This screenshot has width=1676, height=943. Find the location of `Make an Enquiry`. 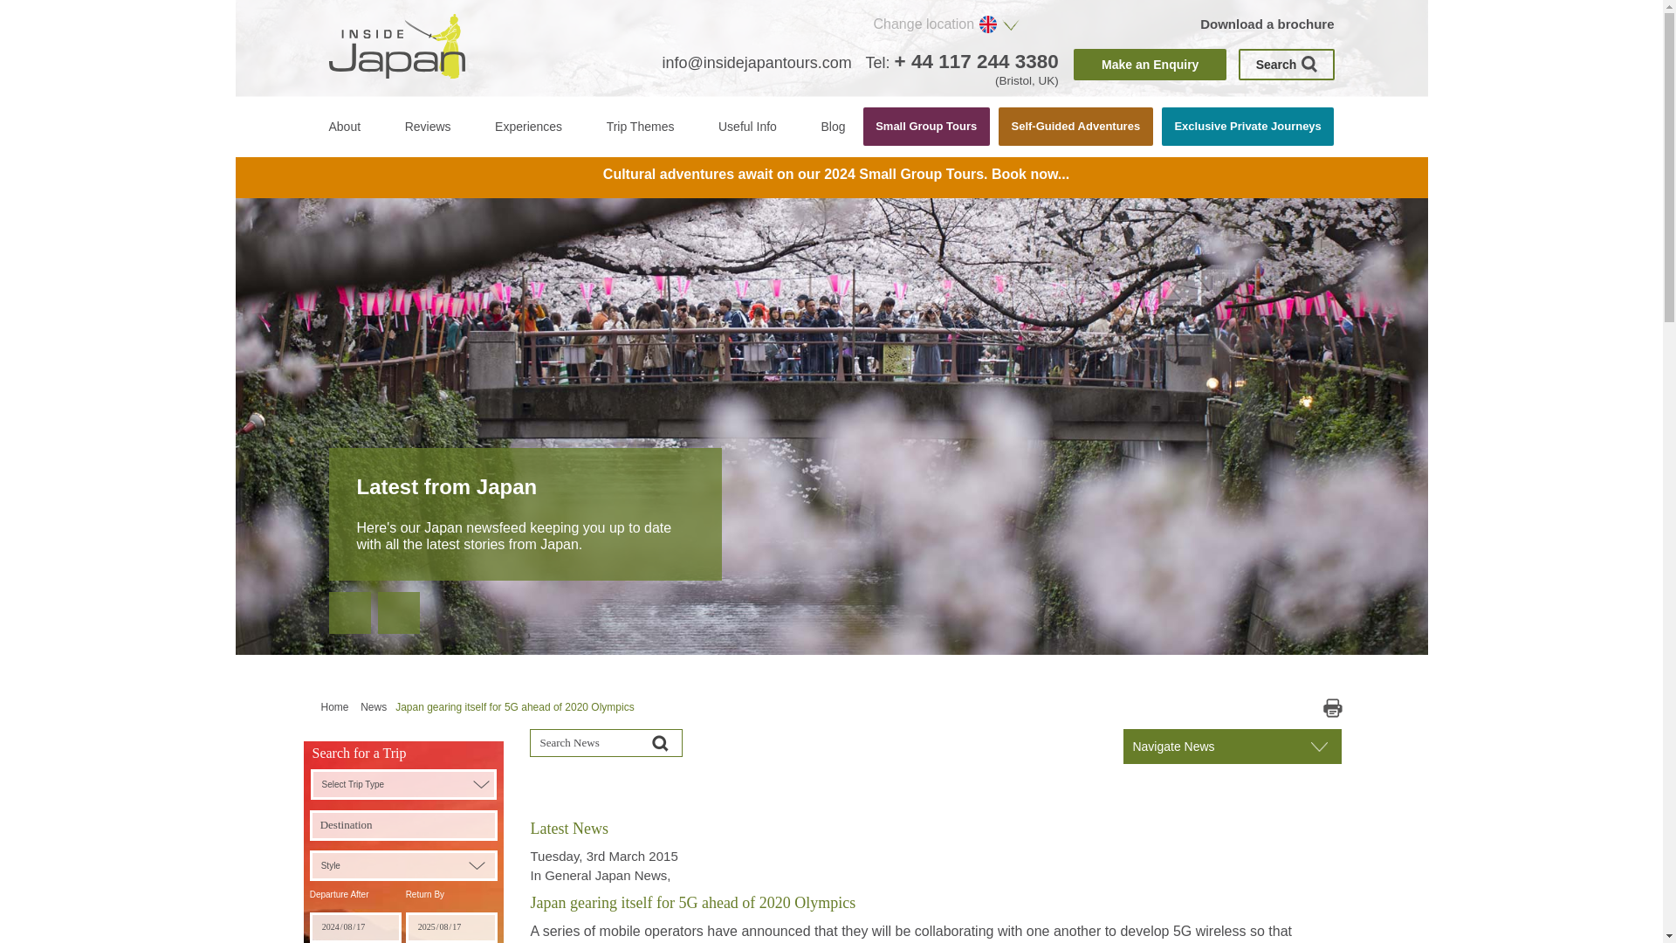

Make an Enquiry is located at coordinates (1151, 65).